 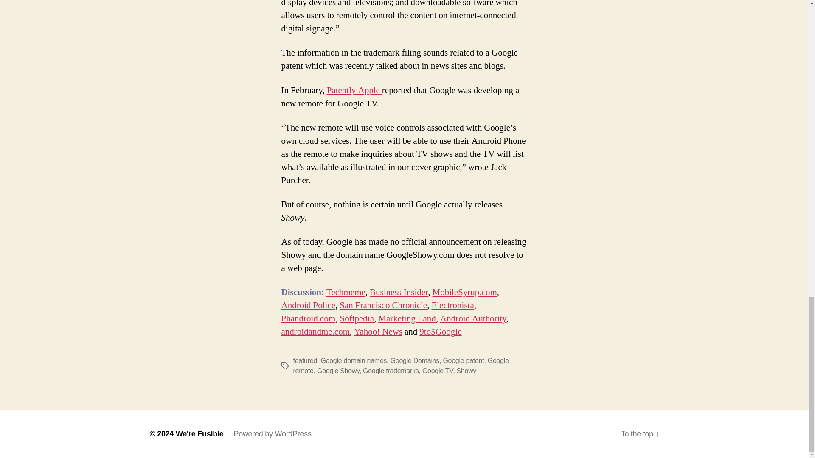 I want to click on Phandroid.com, so click(x=308, y=318).